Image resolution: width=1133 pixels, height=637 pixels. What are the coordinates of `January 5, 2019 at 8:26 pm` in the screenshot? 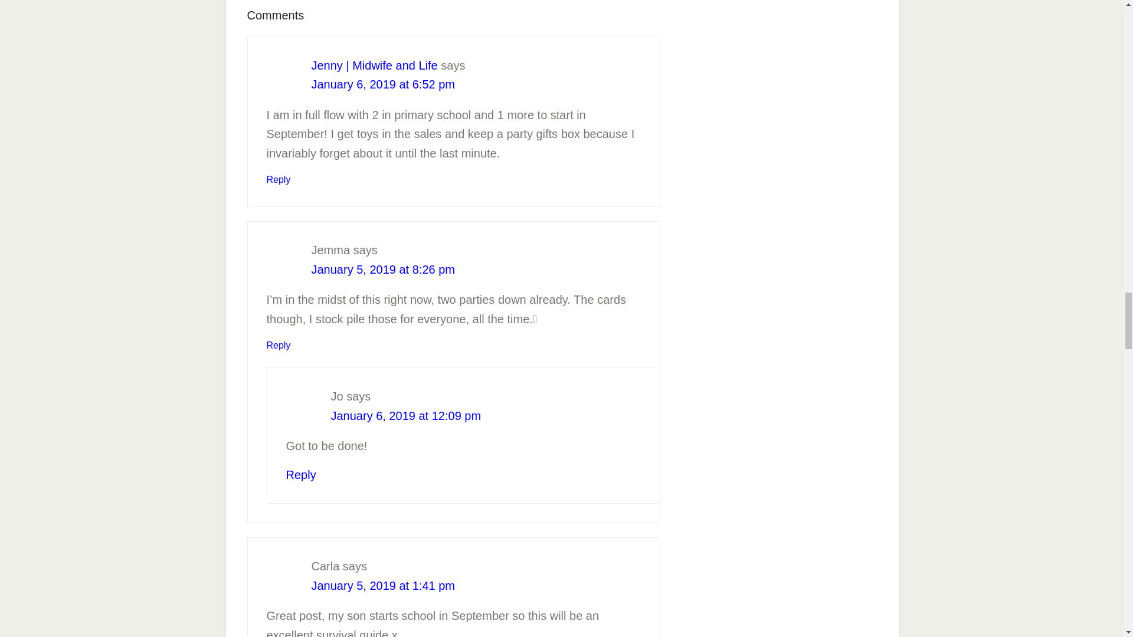 It's located at (384, 269).